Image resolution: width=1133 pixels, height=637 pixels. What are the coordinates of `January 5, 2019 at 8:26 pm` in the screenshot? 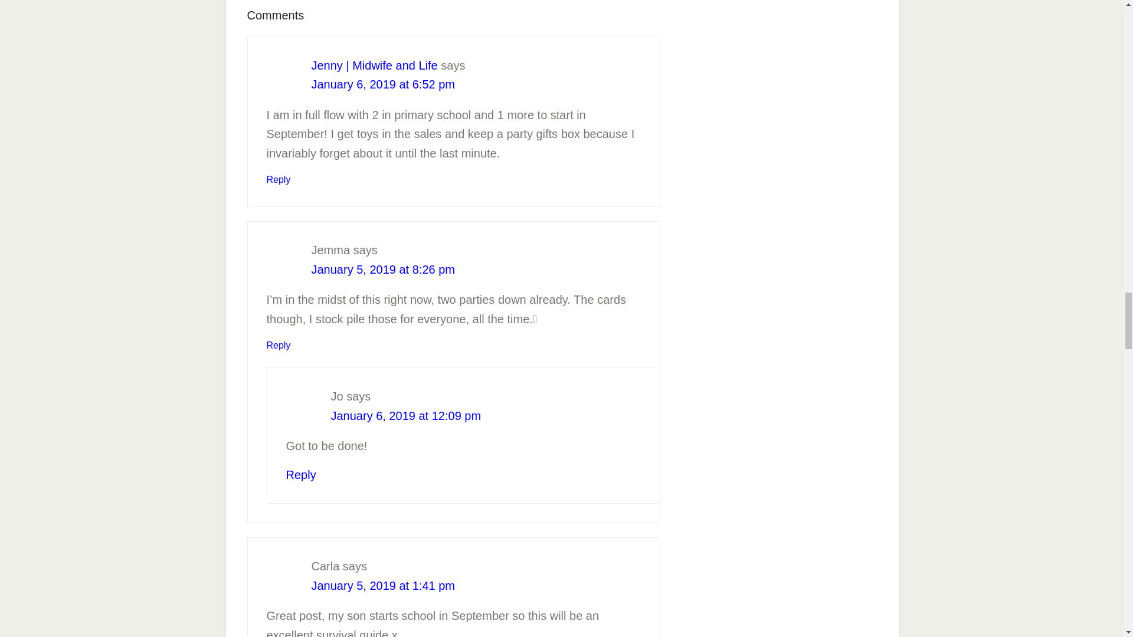 It's located at (384, 269).